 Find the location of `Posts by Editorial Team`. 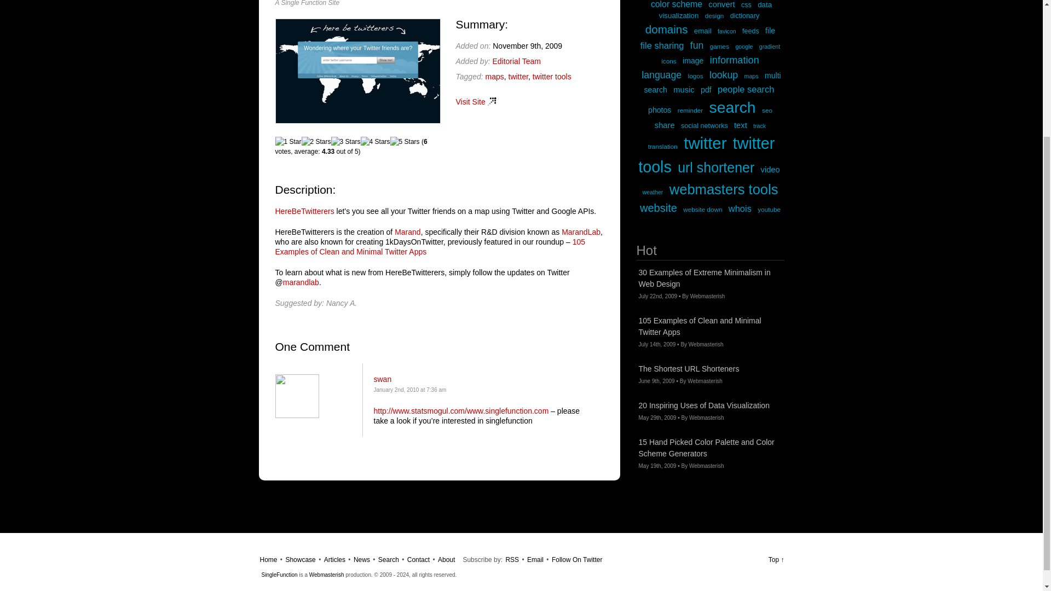

Posts by Editorial Team is located at coordinates (516, 61).